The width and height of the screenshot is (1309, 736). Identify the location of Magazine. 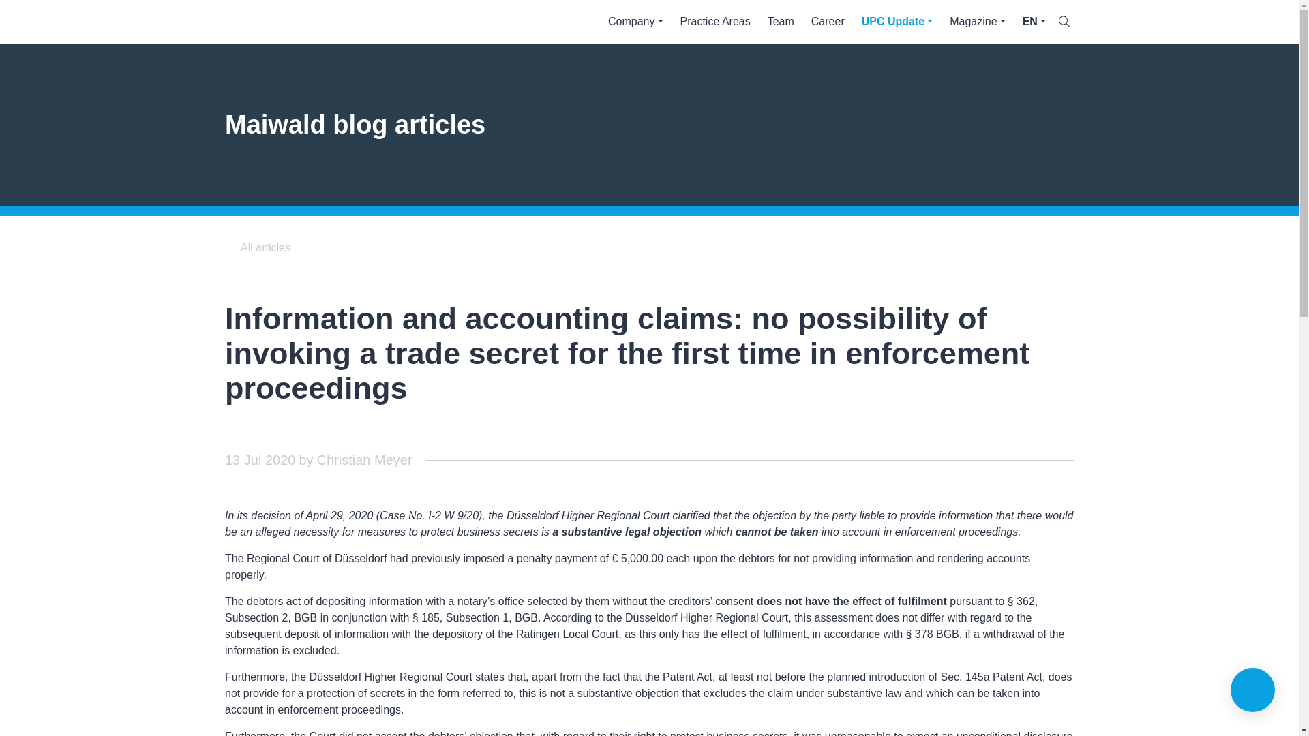
(978, 21).